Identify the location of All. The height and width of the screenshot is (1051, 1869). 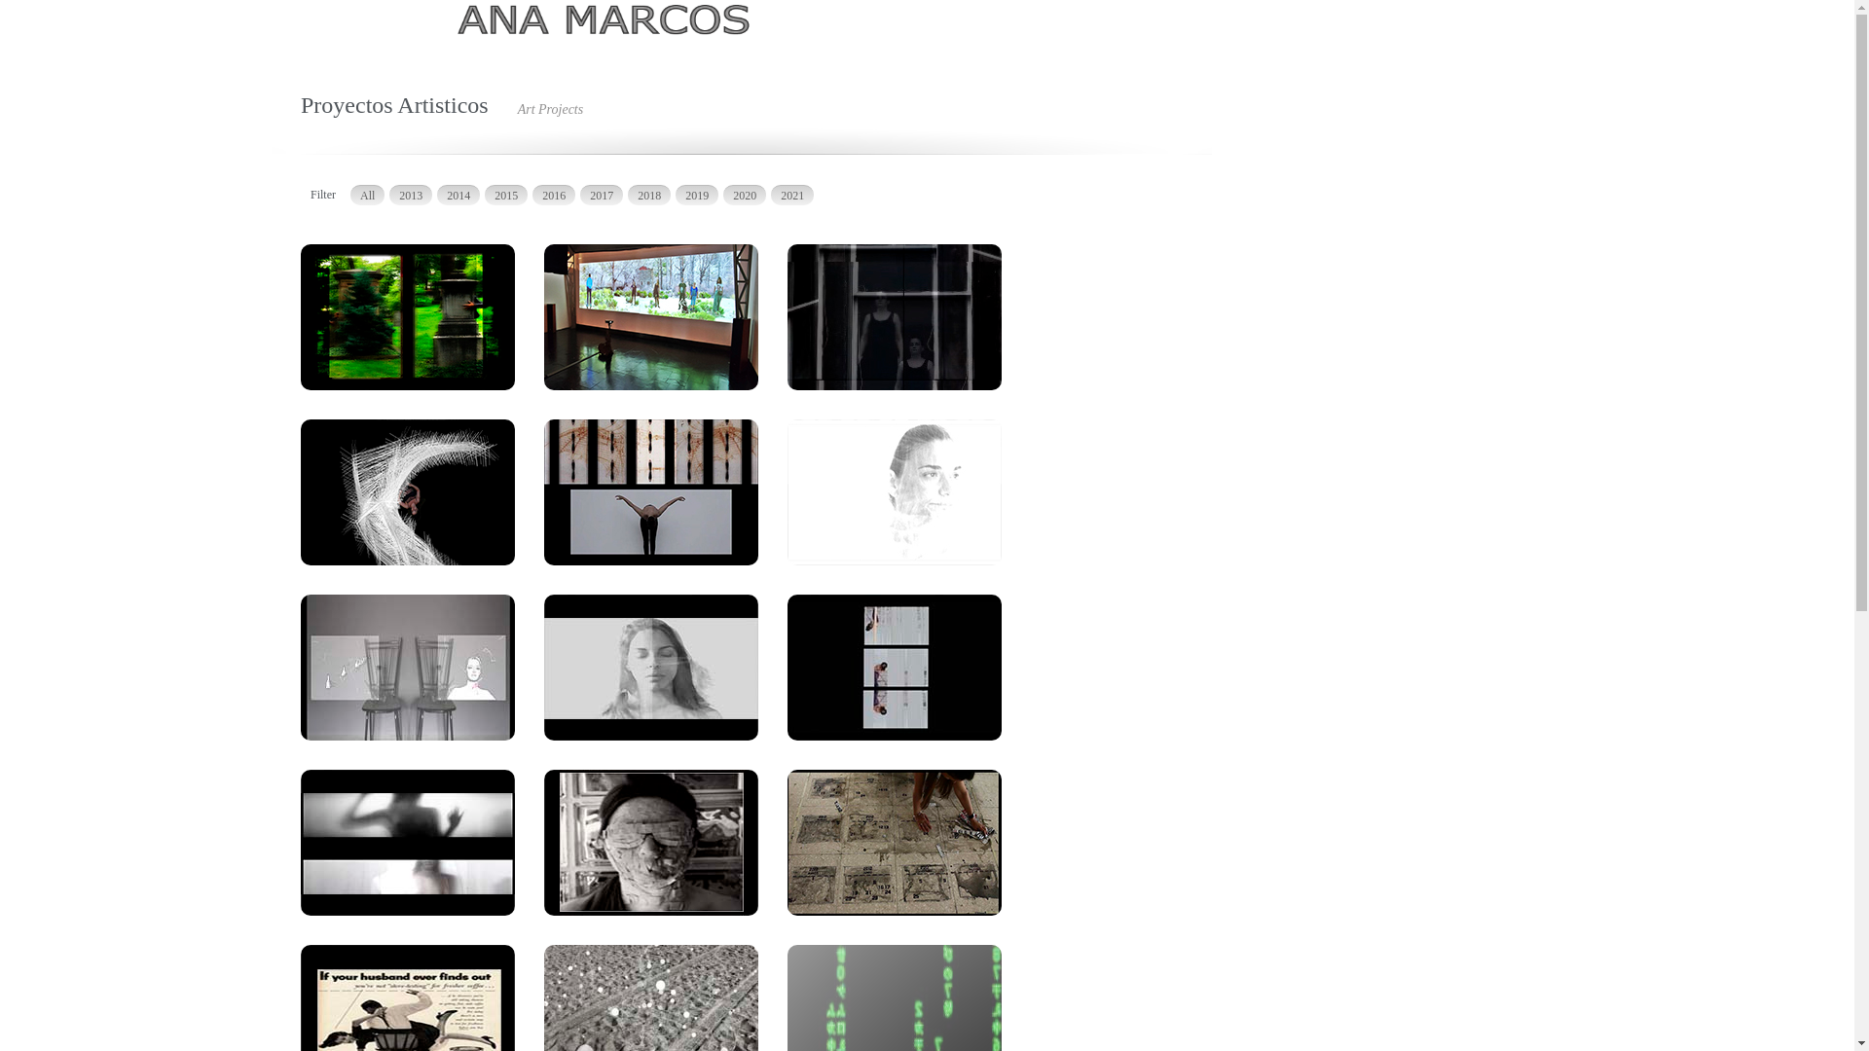
(368, 196).